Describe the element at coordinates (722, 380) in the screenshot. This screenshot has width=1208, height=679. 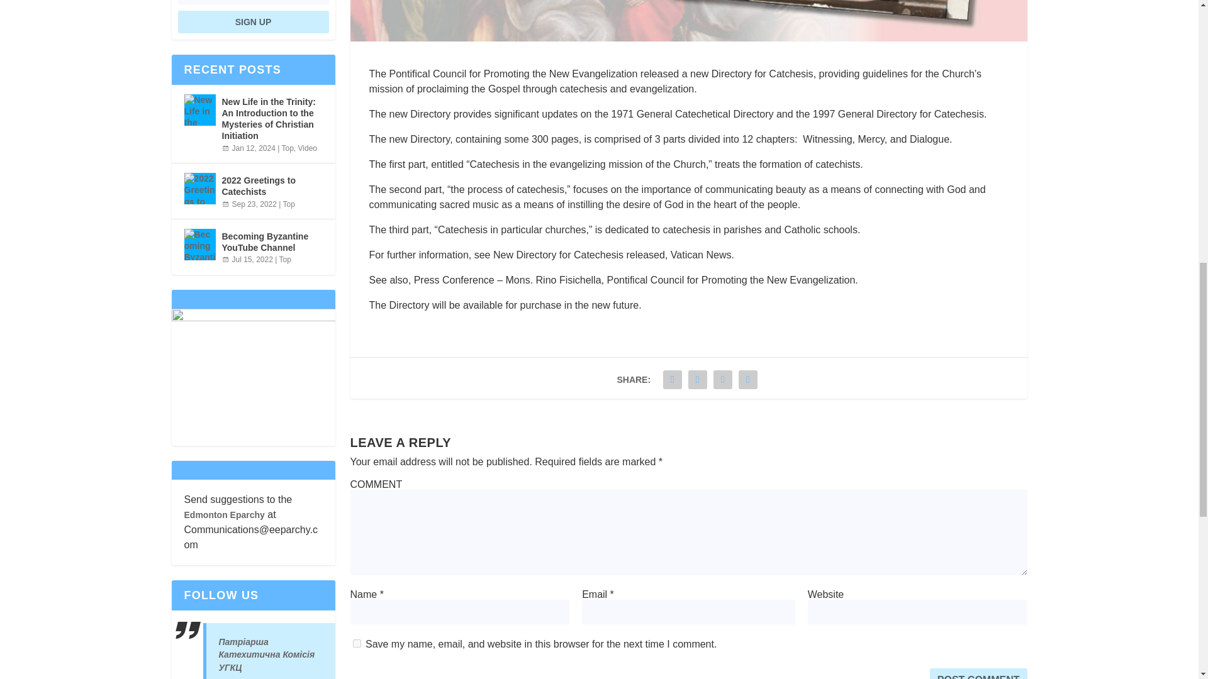
I see `Share "New Catechetical Directory" via LinkedIn` at that location.